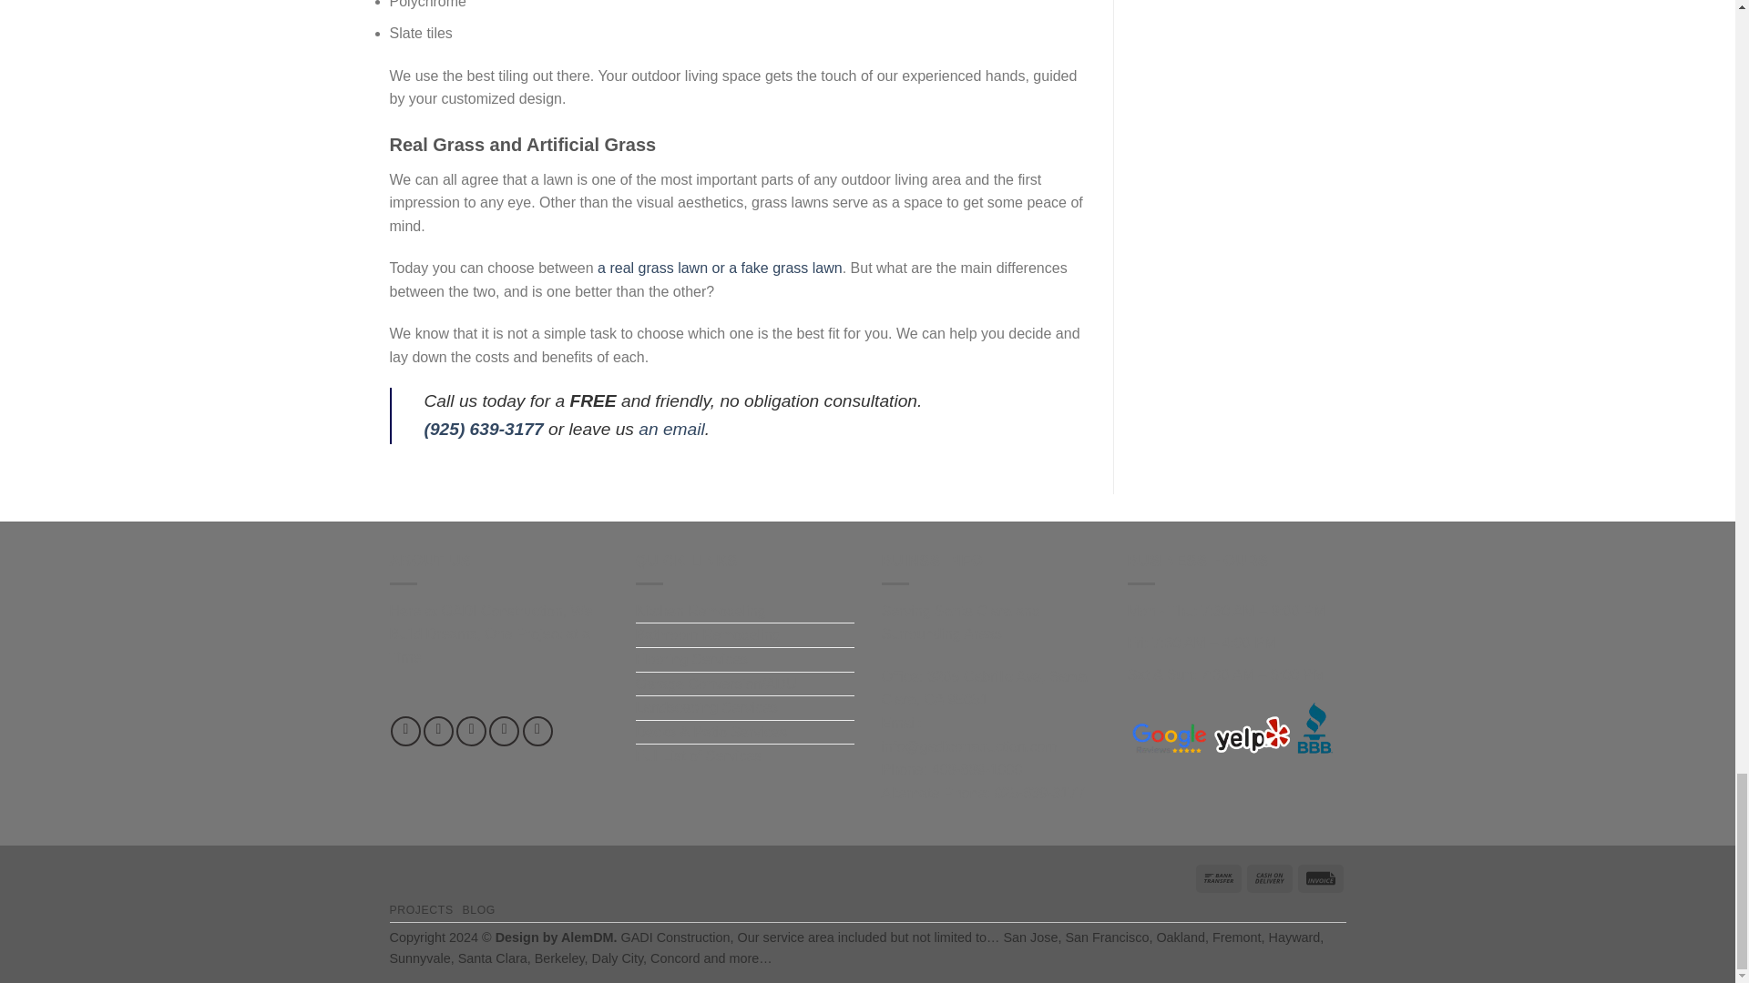 This screenshot has height=983, width=1749. I want to click on Send us an email, so click(505, 731).